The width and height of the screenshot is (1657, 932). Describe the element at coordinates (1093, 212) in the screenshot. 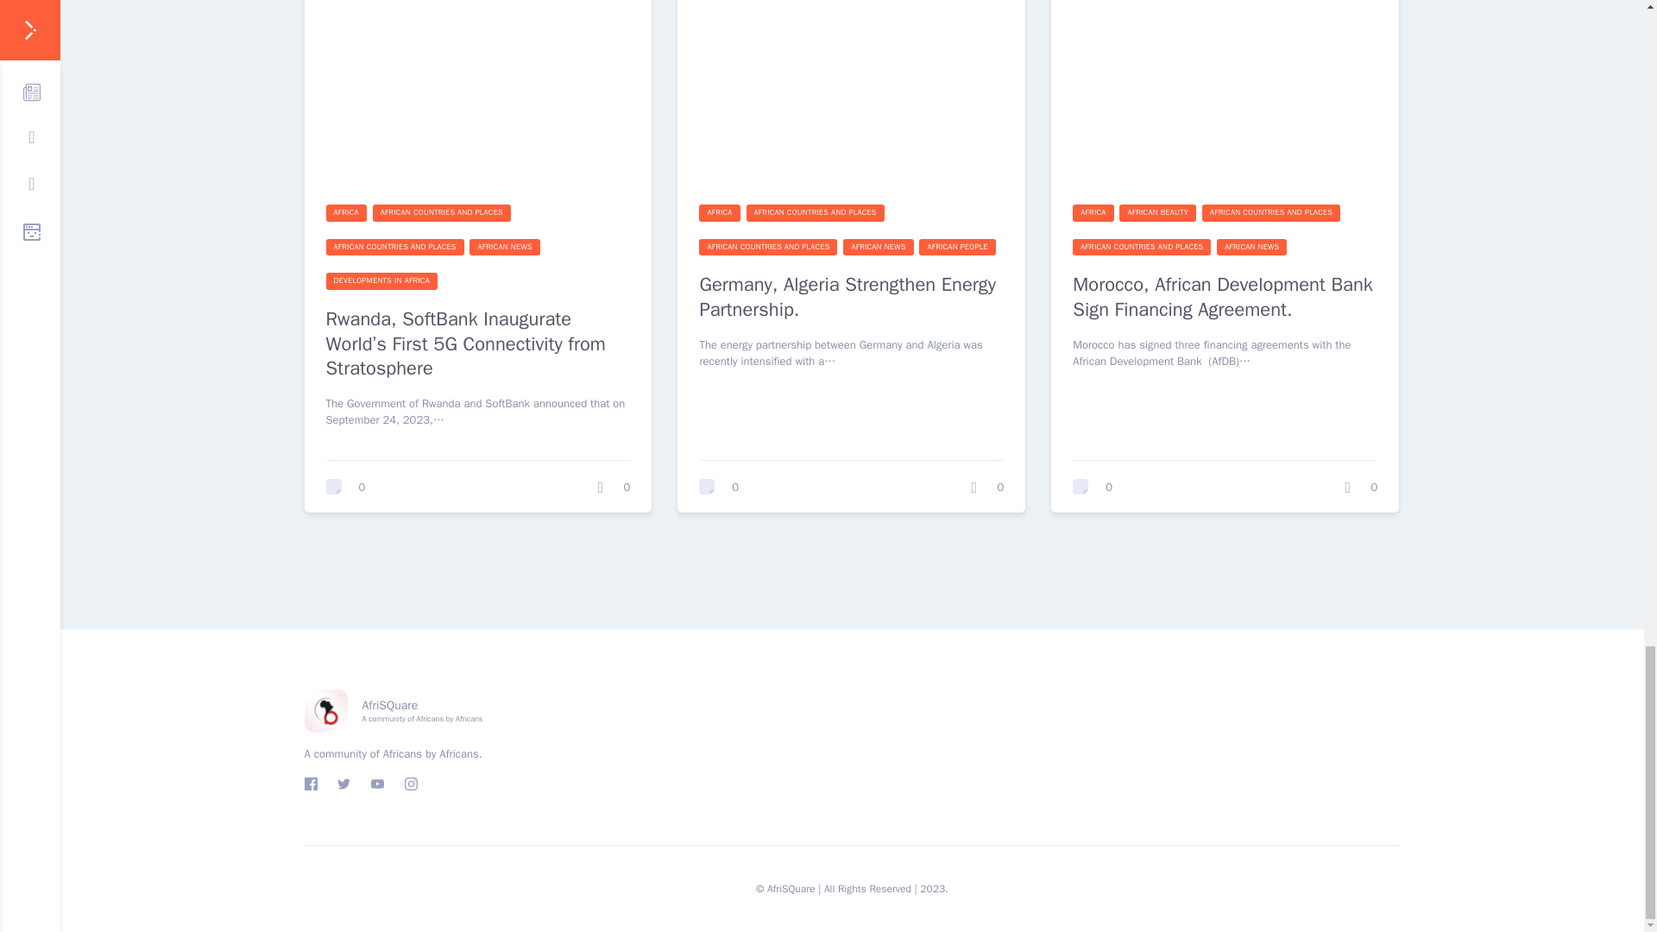

I see `All posts from Africa` at that location.